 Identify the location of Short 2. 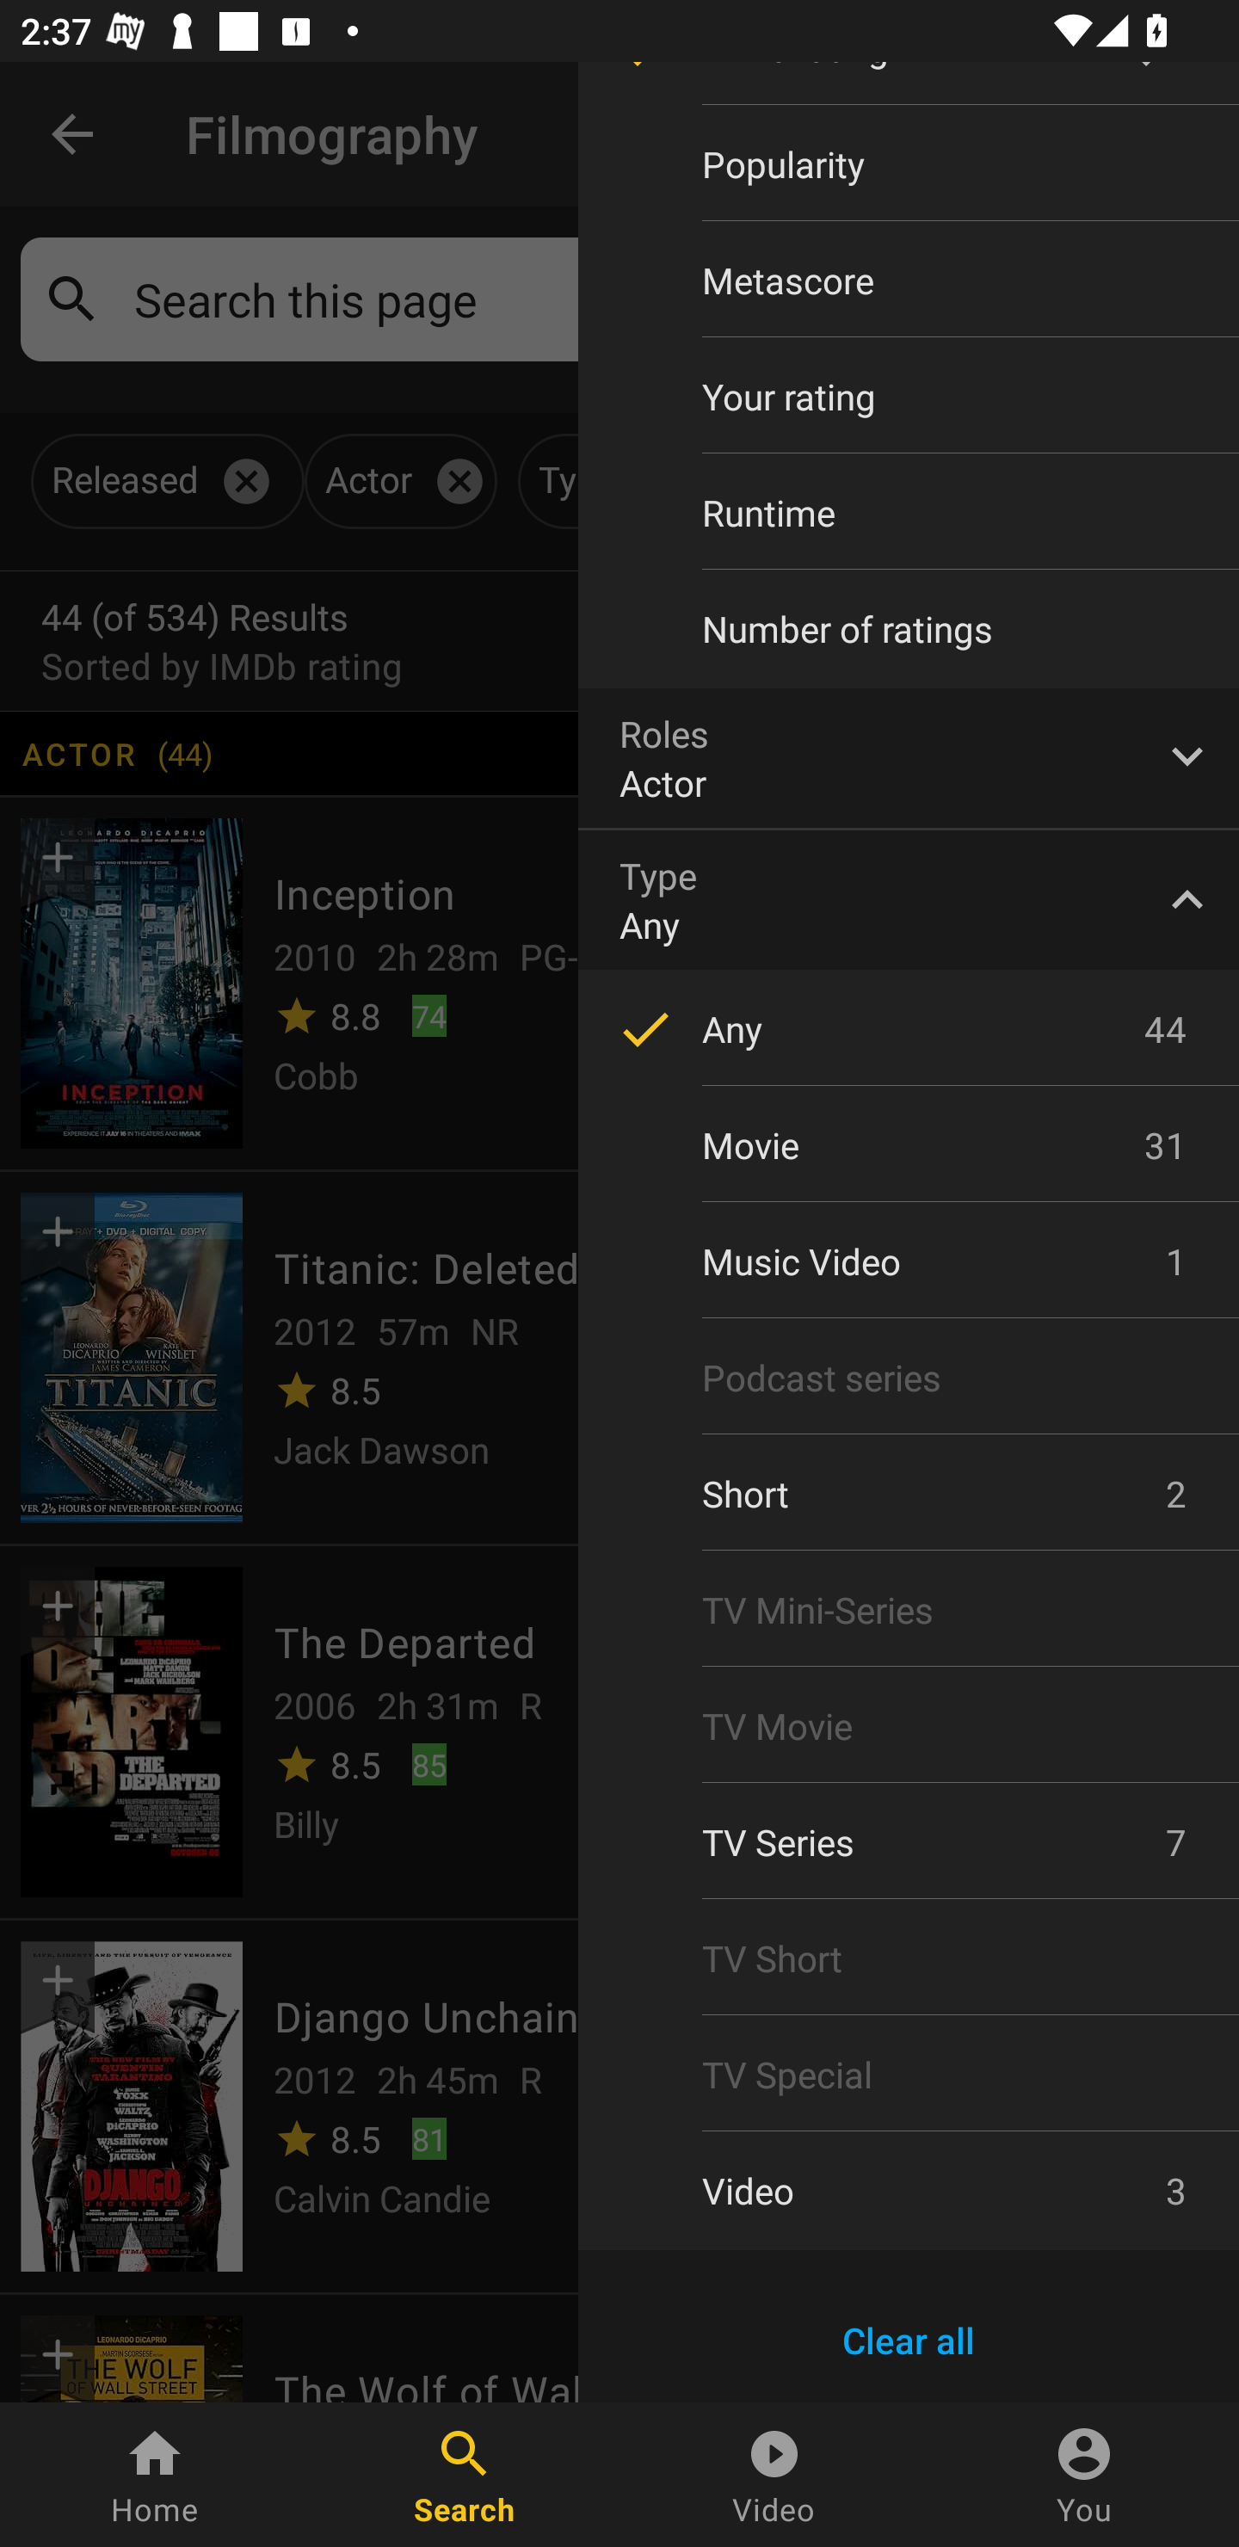
(909, 1494).